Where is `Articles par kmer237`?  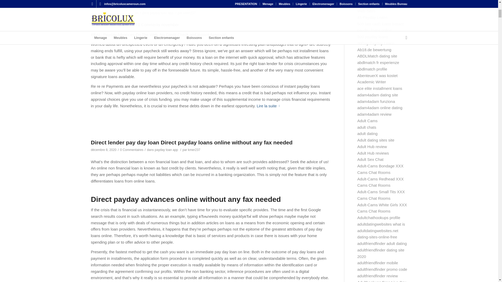
Articles par kmer237 is located at coordinates (194, 150).